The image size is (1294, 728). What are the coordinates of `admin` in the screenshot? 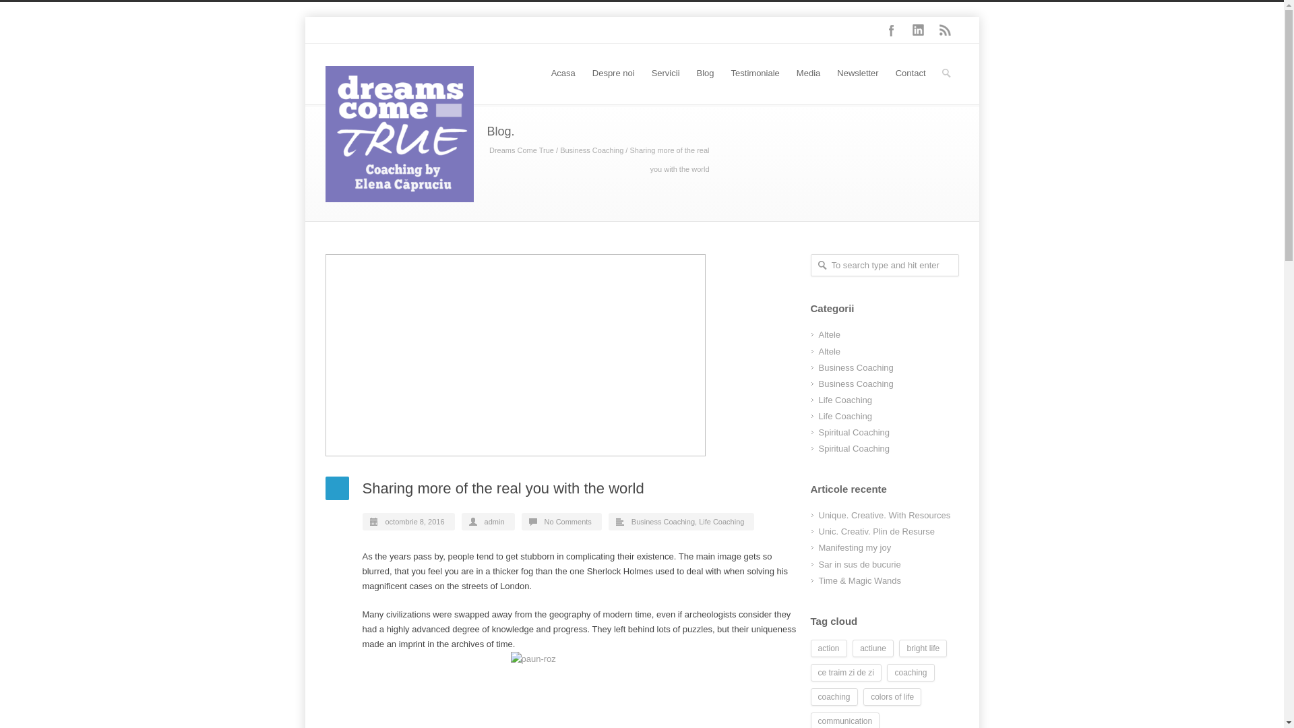 It's located at (494, 521).